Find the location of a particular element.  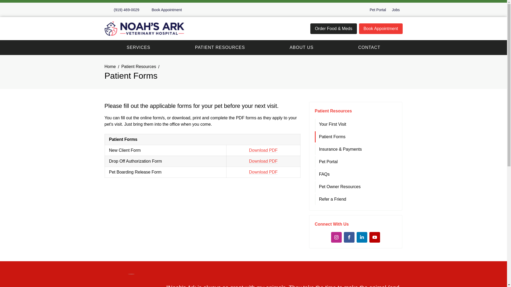

CONTACT is located at coordinates (369, 47).